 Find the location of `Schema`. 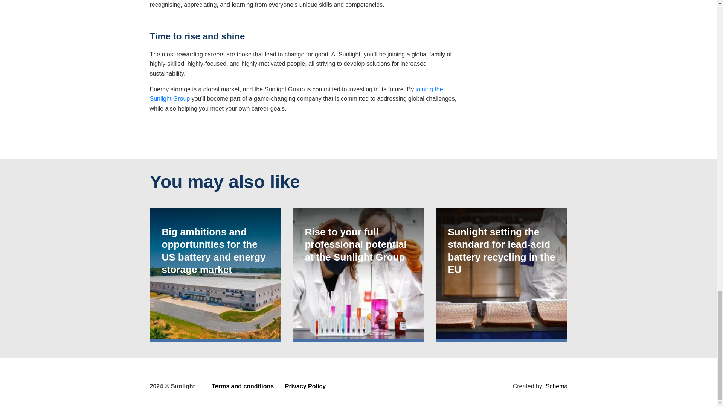

Schema is located at coordinates (557, 386).